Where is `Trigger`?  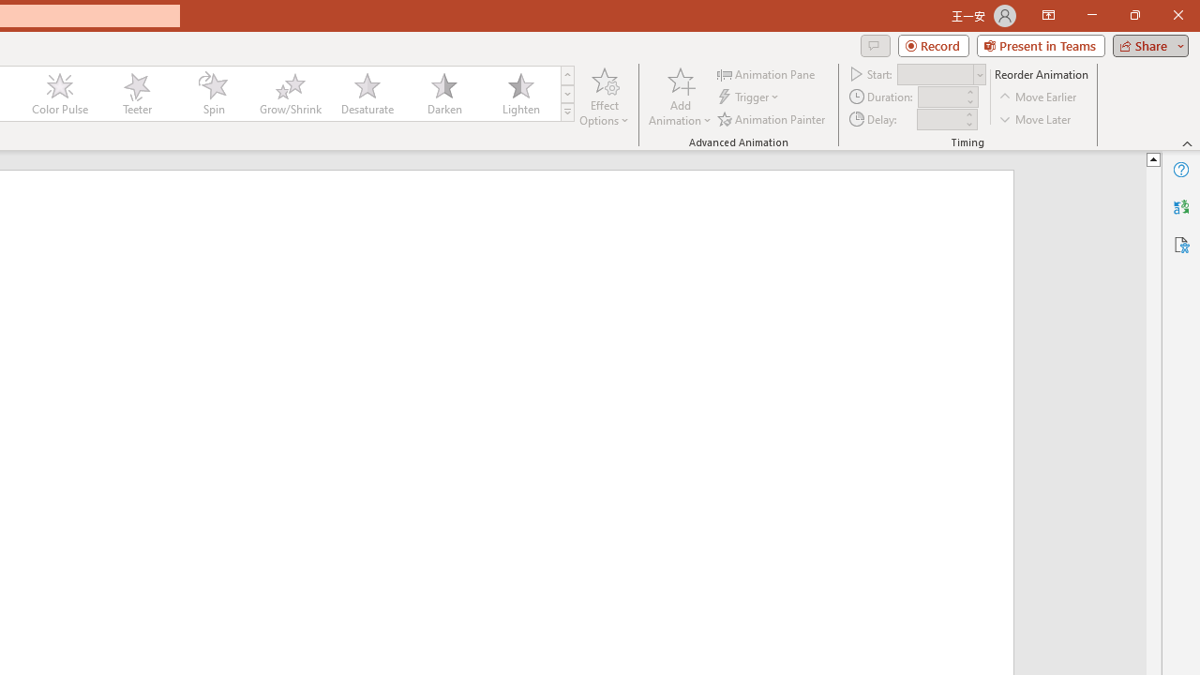 Trigger is located at coordinates (750, 97).